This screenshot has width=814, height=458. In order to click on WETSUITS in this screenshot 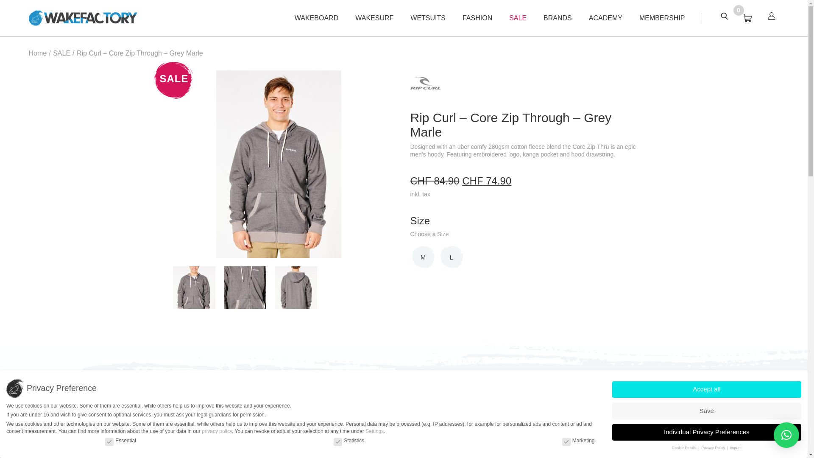, I will do `click(427, 17)`.